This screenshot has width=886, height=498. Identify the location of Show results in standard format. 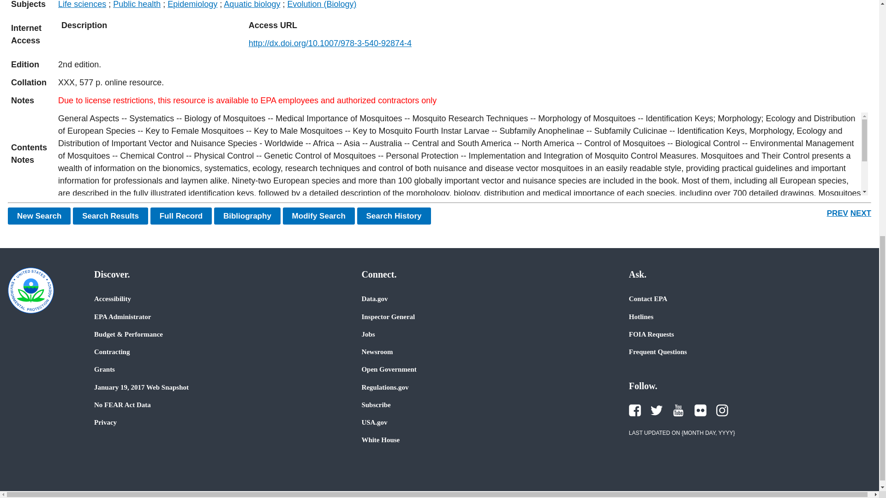
(110, 216).